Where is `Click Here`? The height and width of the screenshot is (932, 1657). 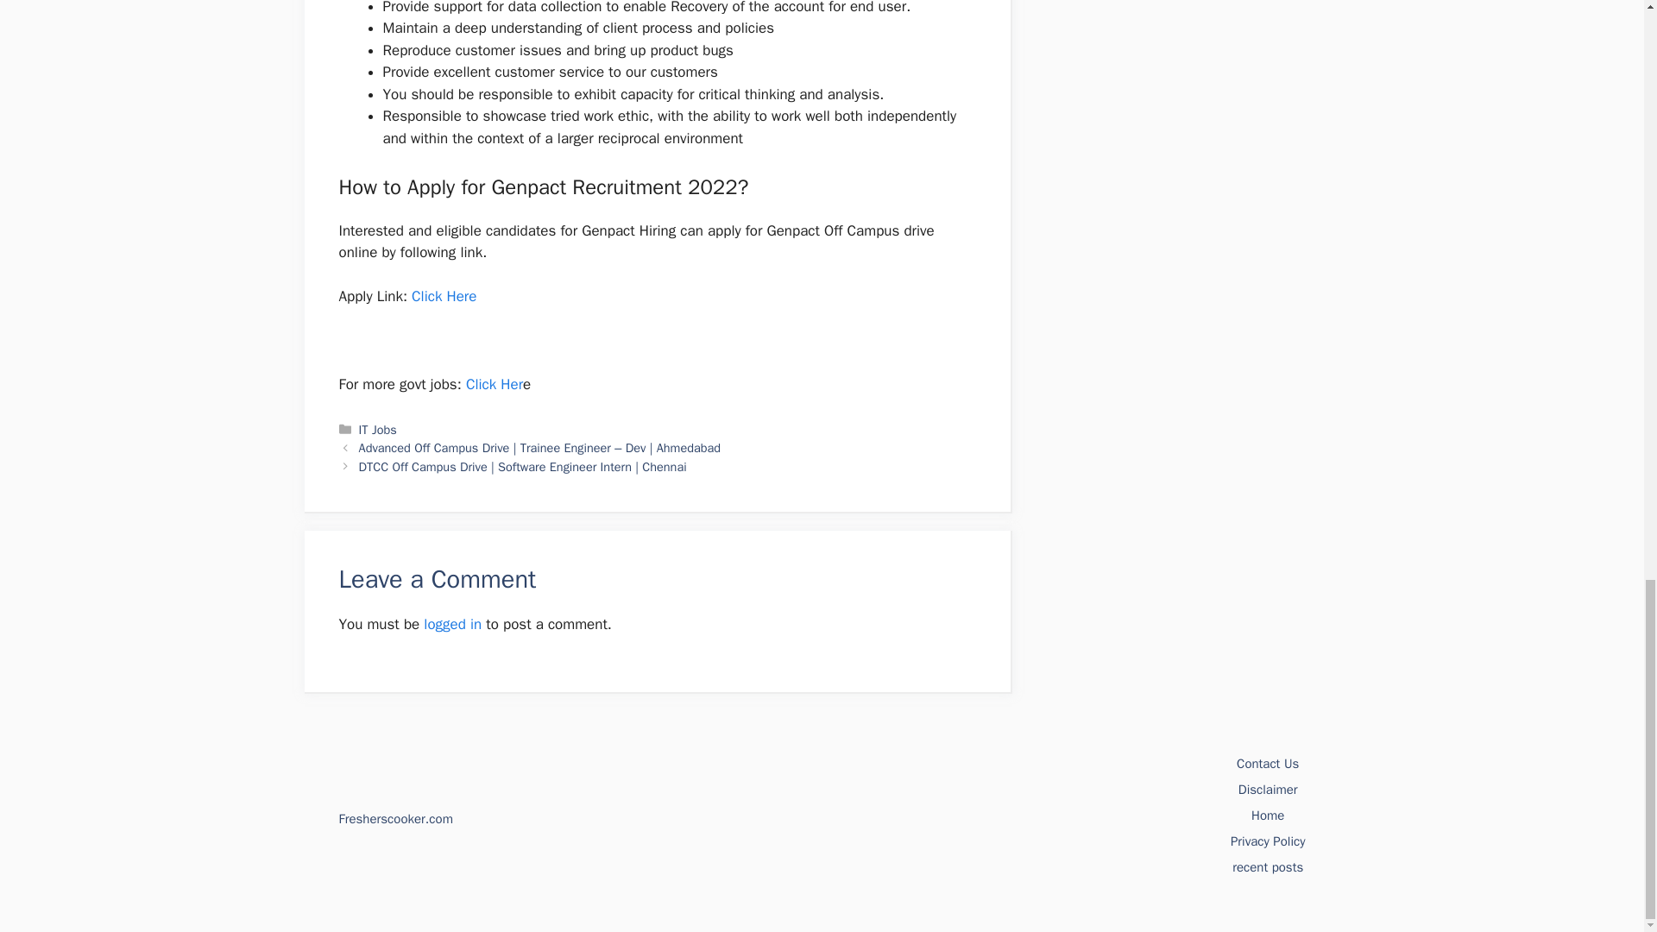 Click Here is located at coordinates (444, 296).